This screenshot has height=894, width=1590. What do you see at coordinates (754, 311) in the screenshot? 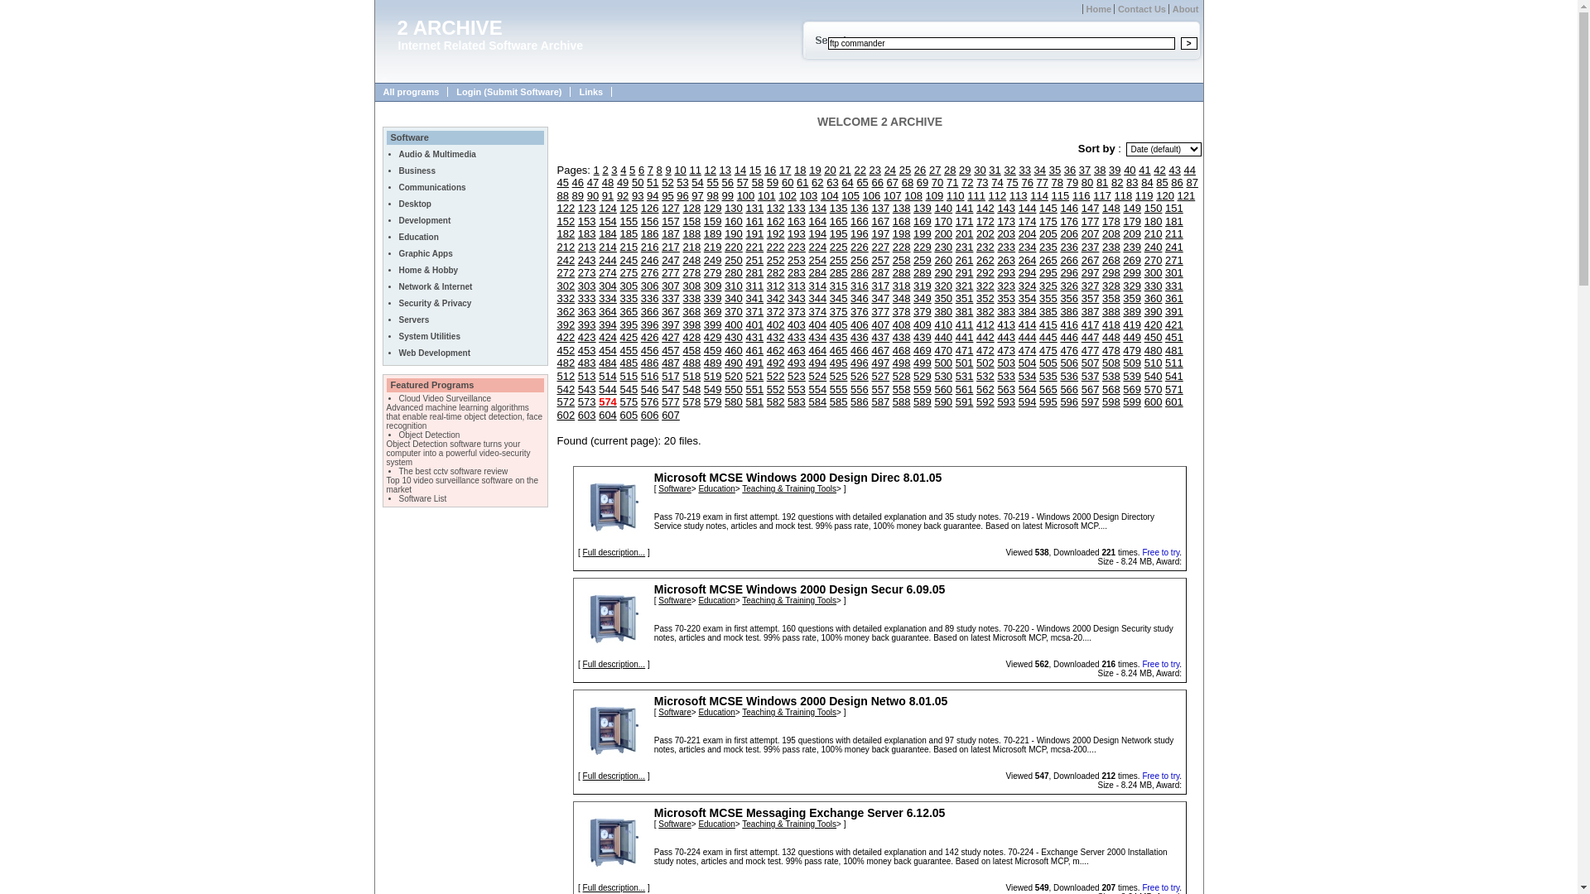
I see `371` at bounding box center [754, 311].